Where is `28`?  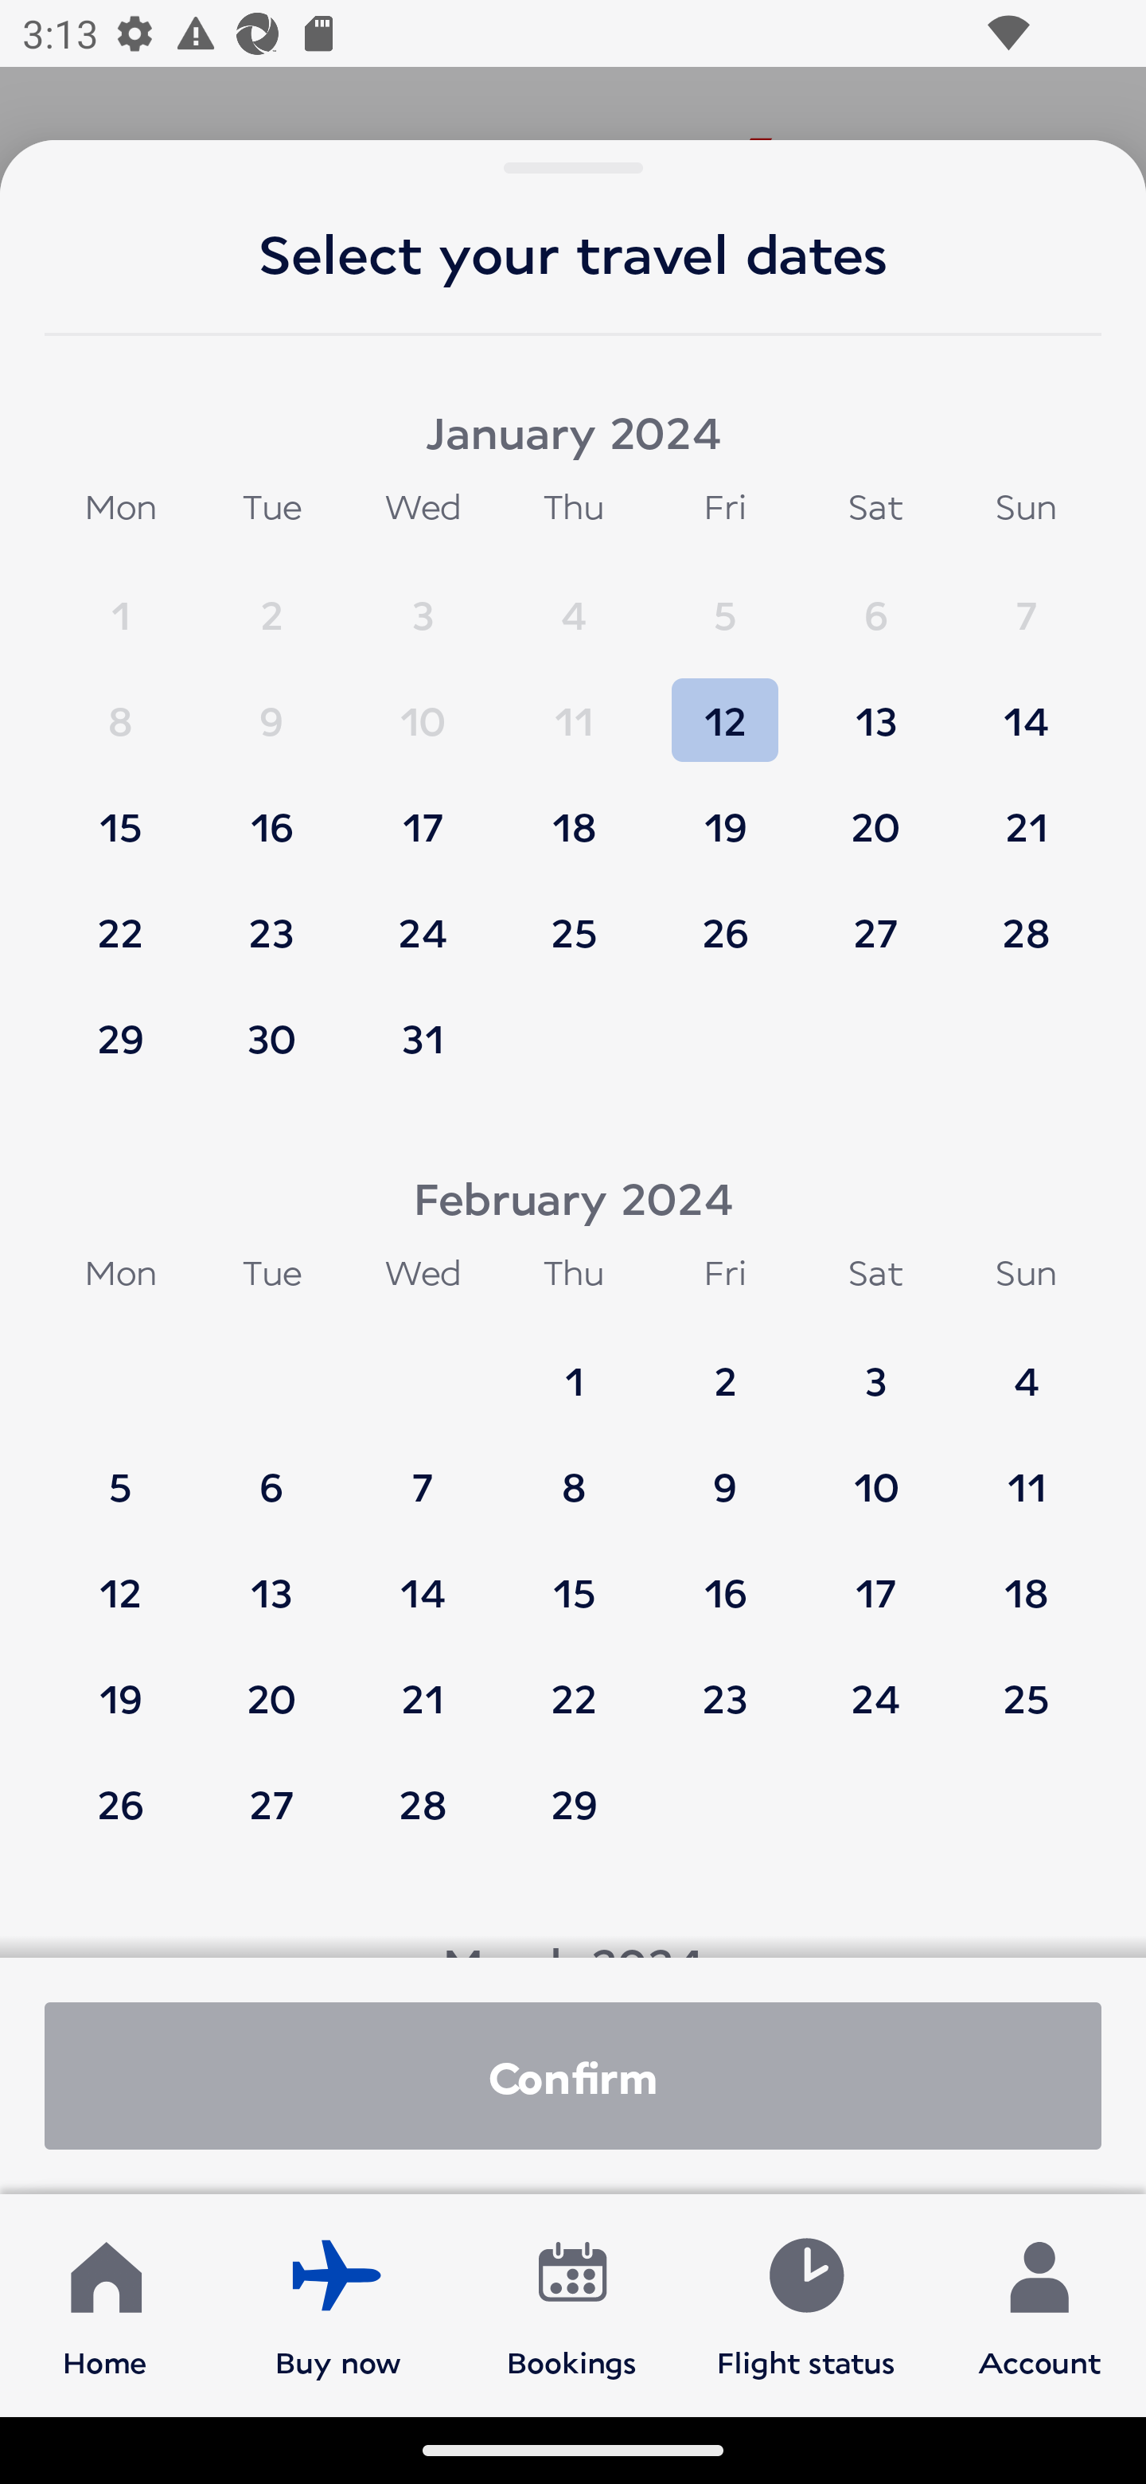 28 is located at coordinates (423, 1802).